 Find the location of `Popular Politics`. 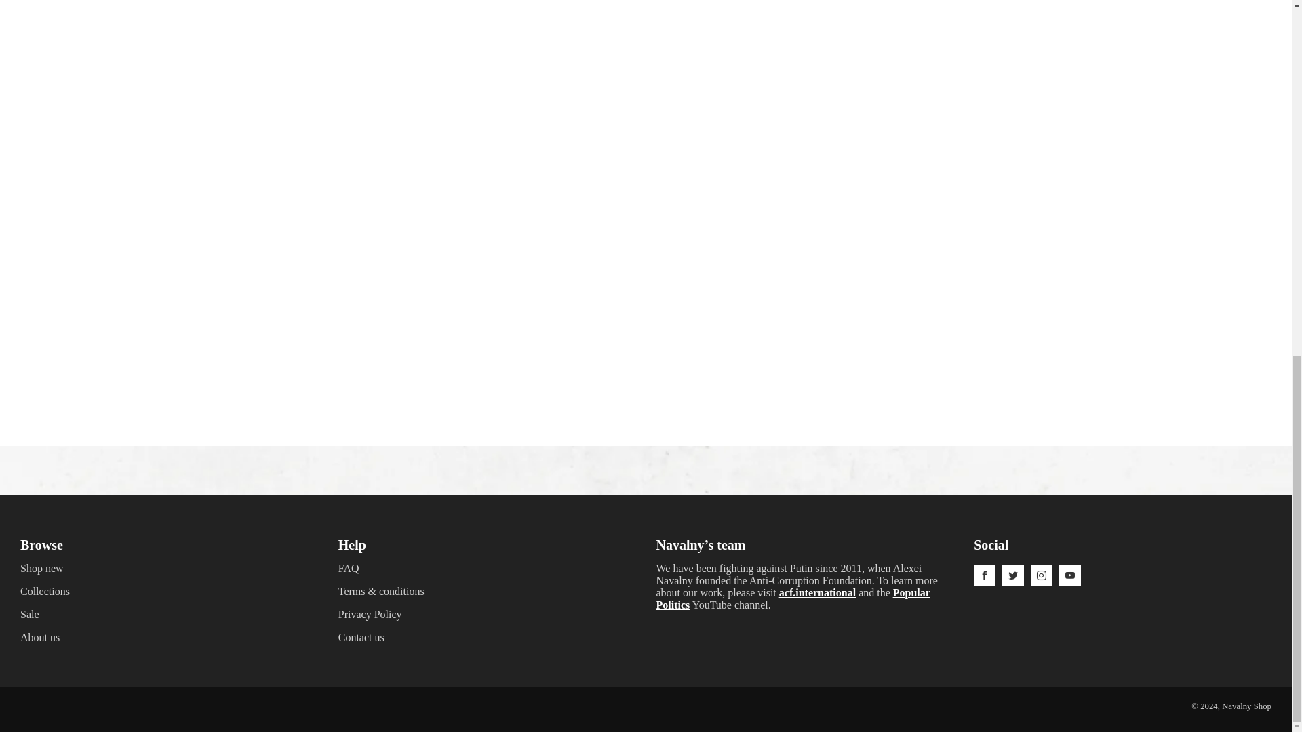

Popular Politics is located at coordinates (793, 598).